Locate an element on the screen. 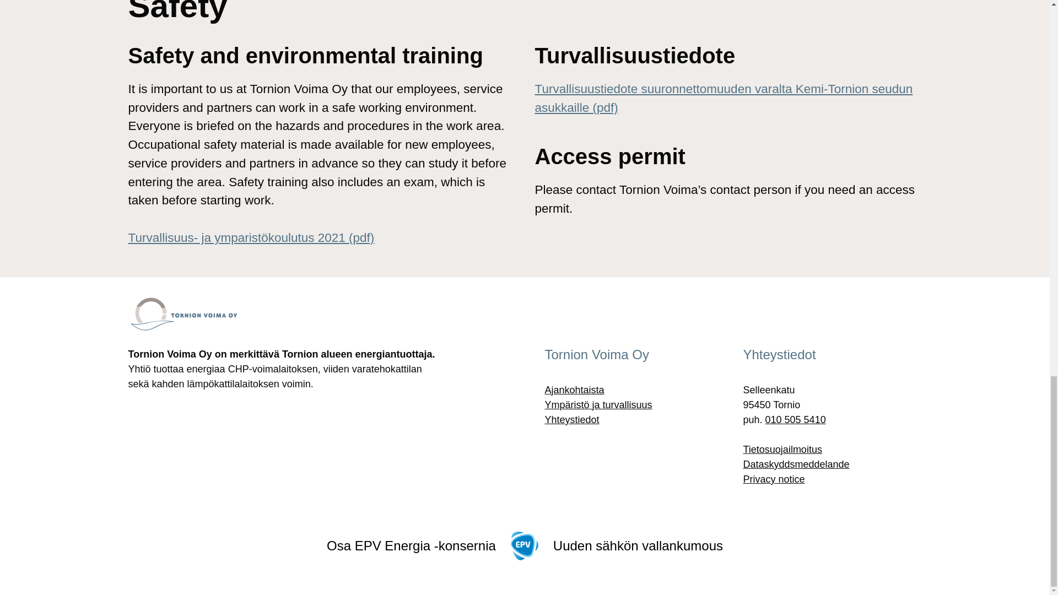  Tietosuojailmoitus is located at coordinates (782, 450).